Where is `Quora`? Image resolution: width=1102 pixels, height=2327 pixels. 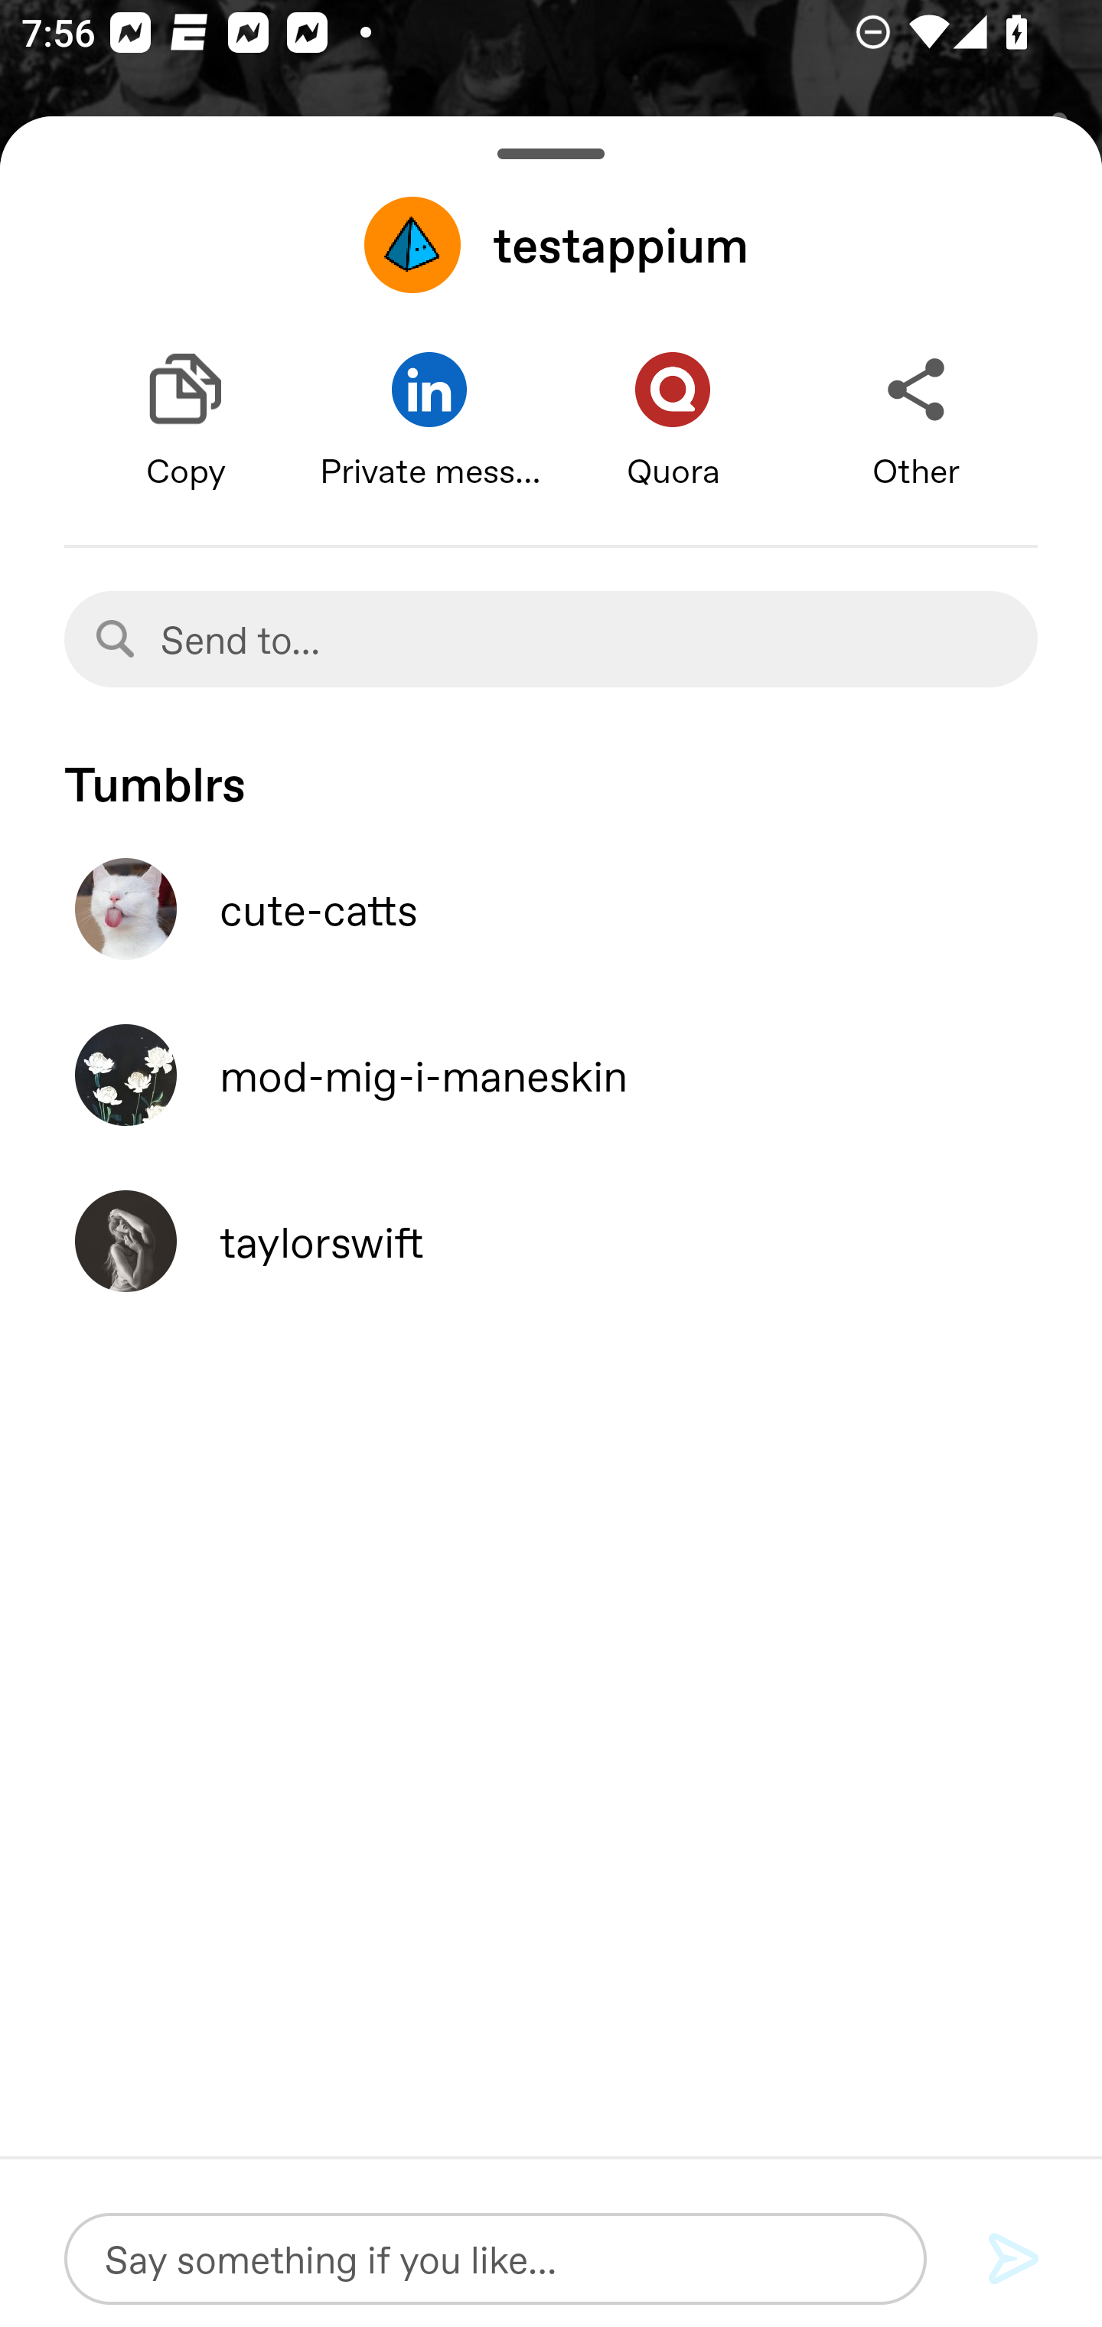
Quora is located at coordinates (673, 422).